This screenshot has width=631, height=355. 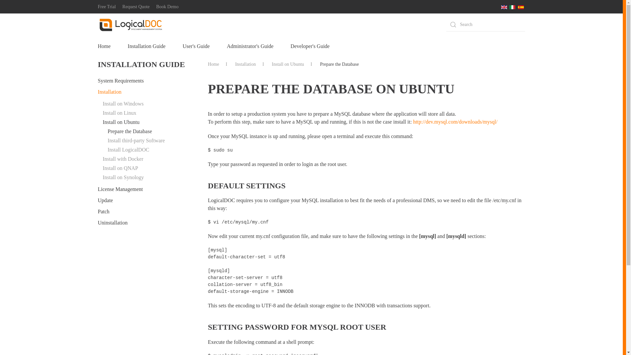 What do you see at coordinates (148, 122) in the screenshot?
I see `Install on Ubuntu` at bounding box center [148, 122].